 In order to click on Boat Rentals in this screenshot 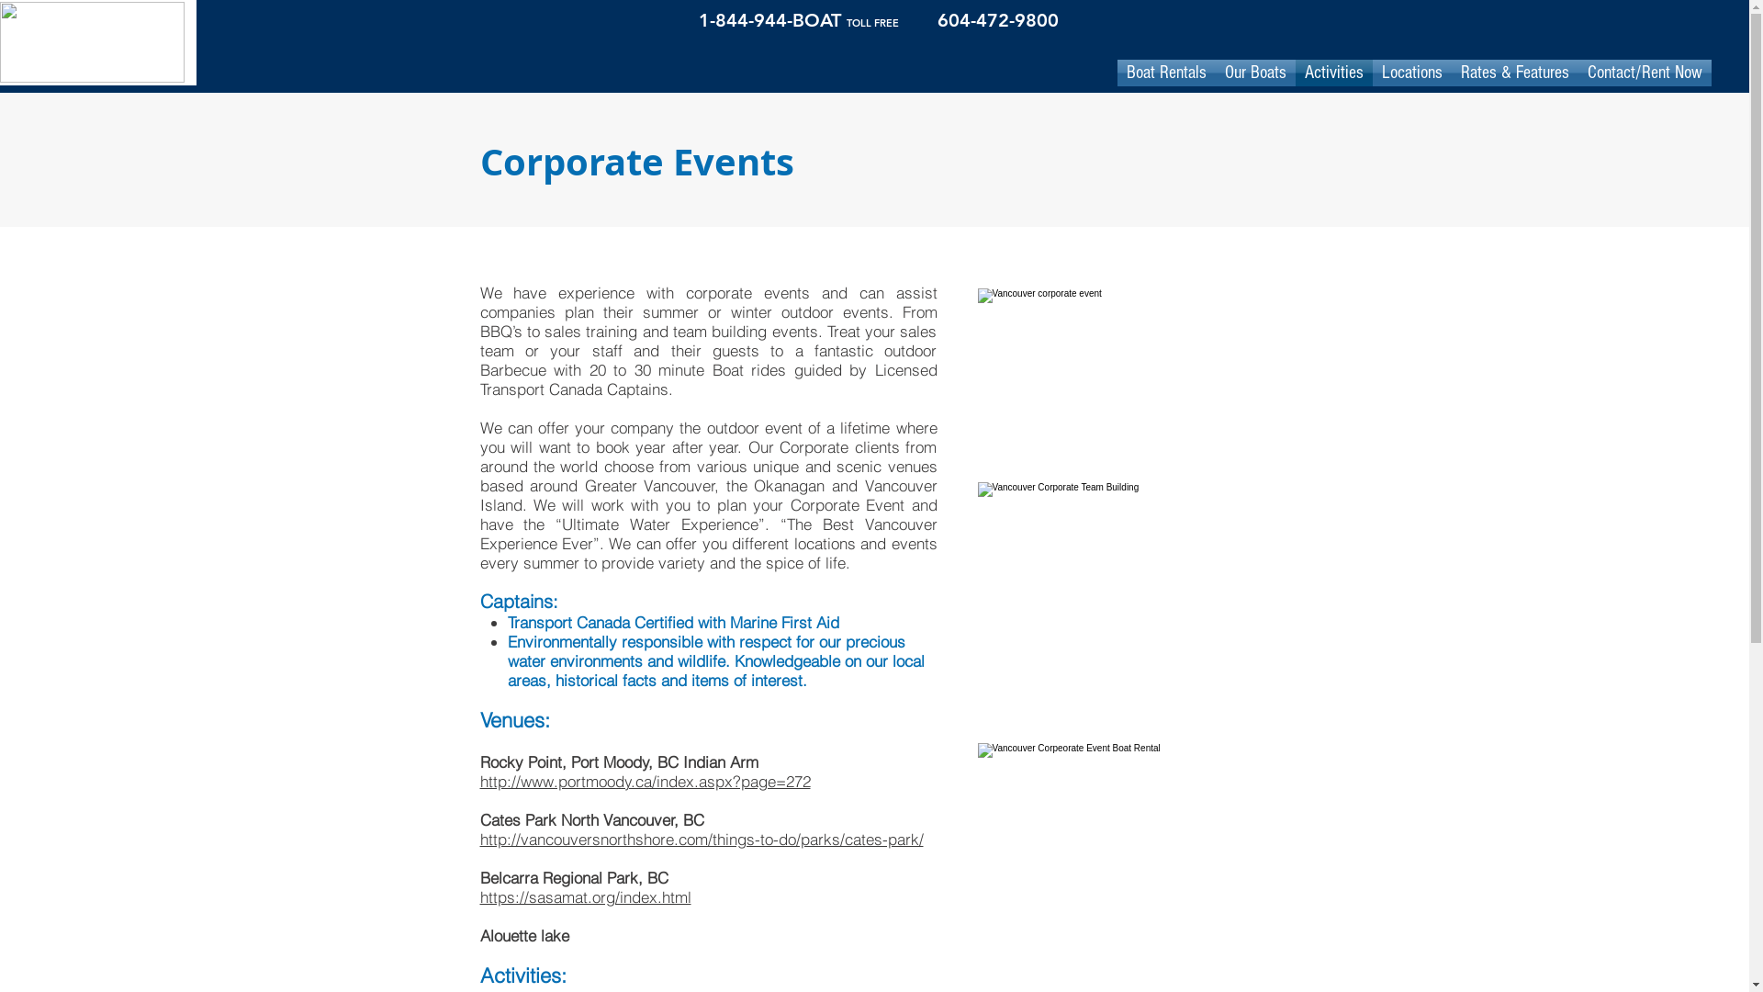, I will do `click(1166, 73)`.